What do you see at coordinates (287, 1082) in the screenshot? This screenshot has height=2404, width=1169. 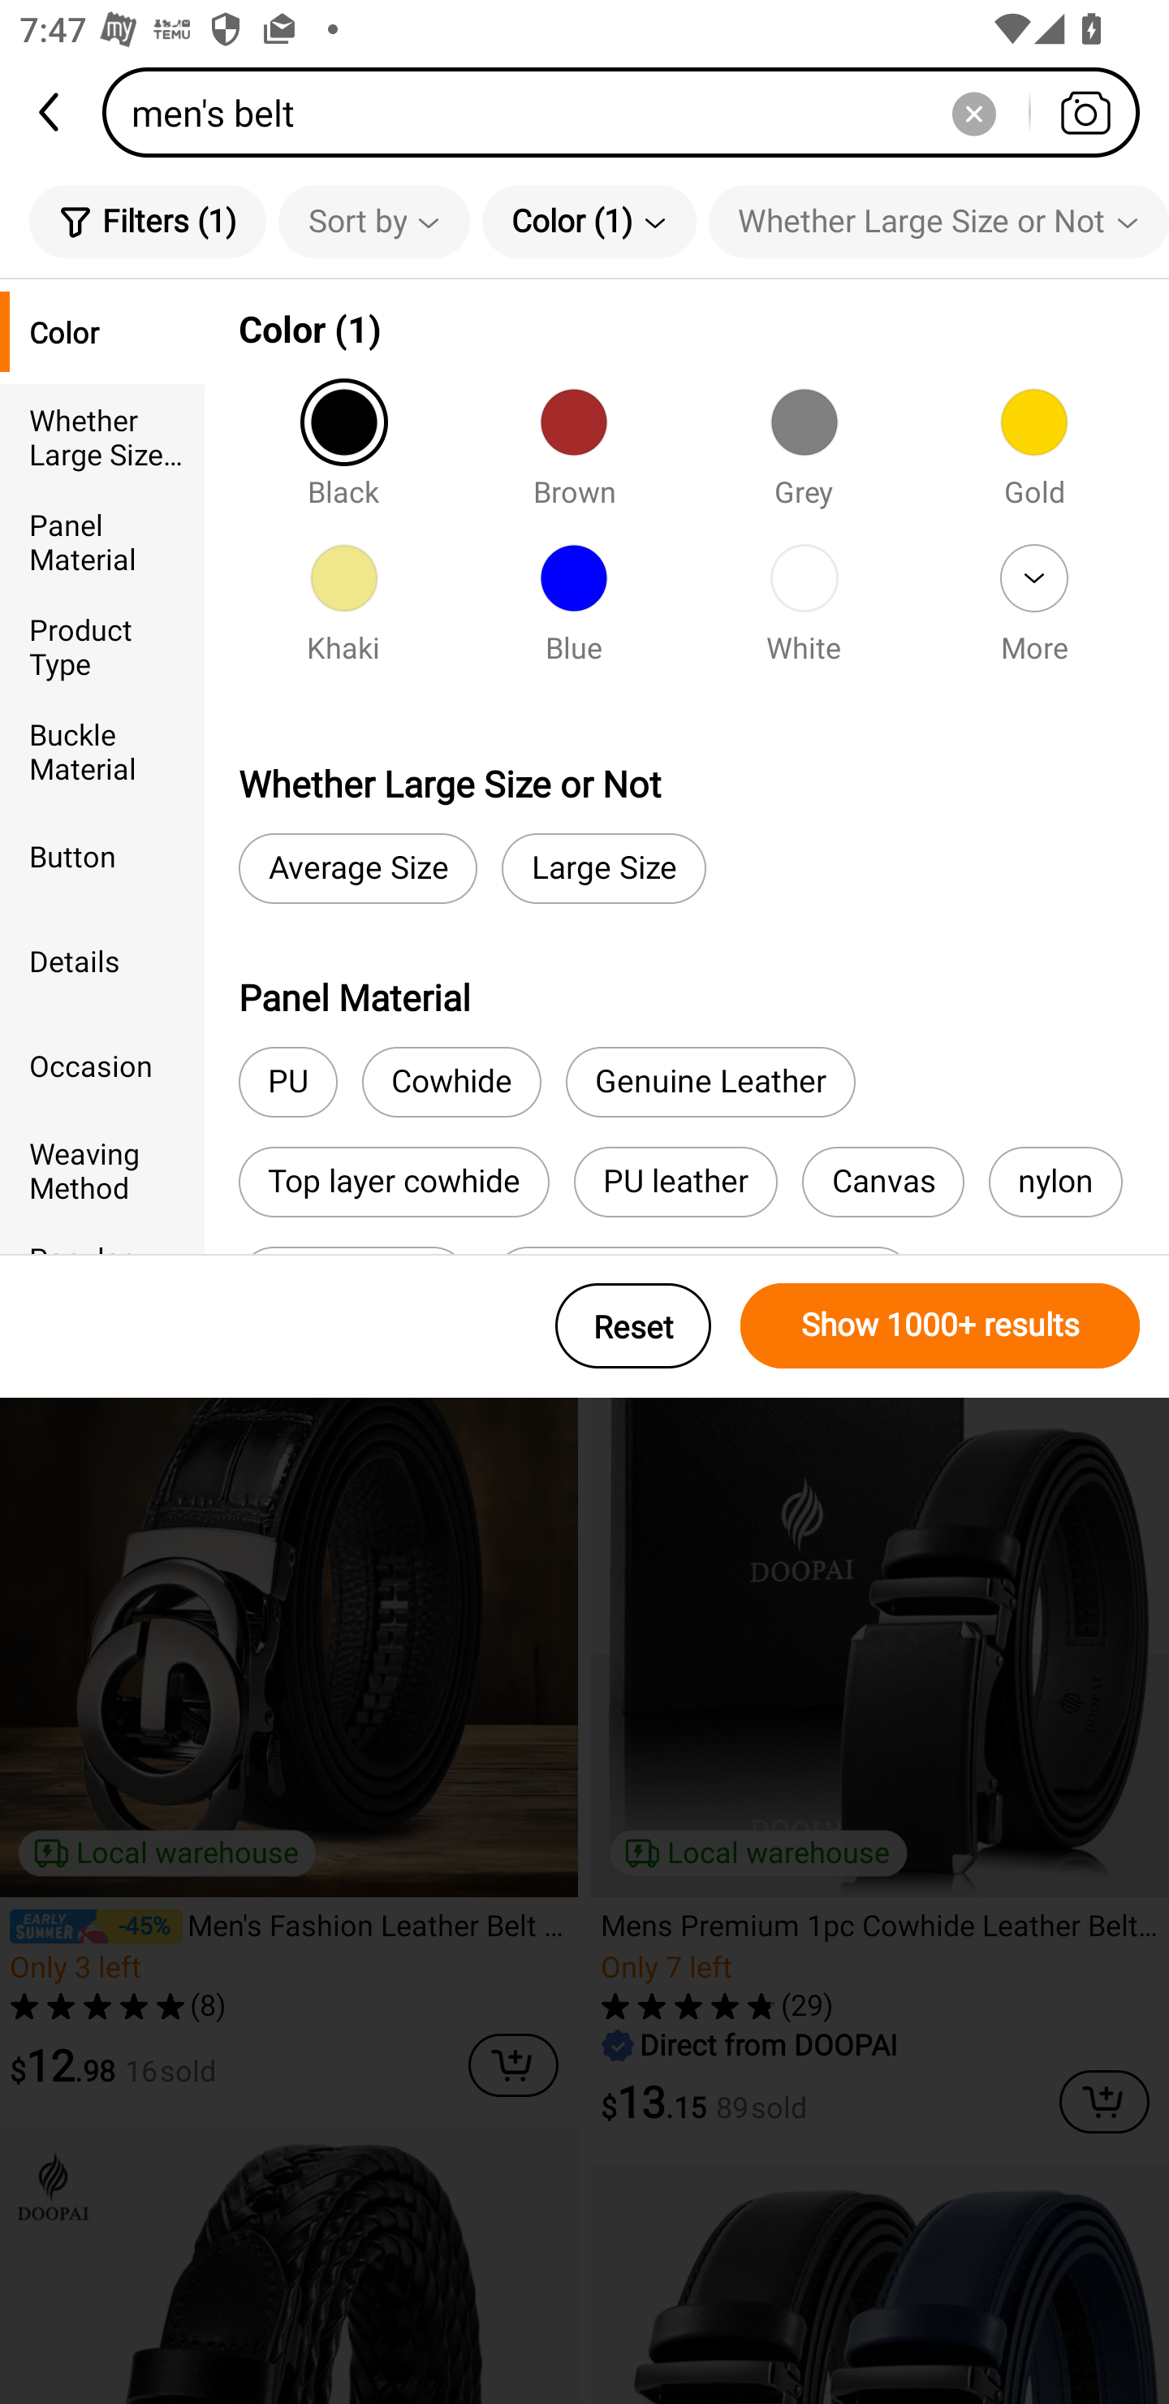 I see `PU` at bounding box center [287, 1082].